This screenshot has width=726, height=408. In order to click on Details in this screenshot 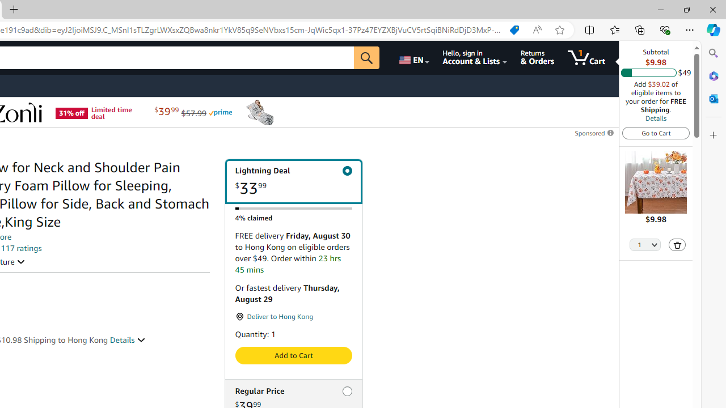, I will do `click(656, 118)`.